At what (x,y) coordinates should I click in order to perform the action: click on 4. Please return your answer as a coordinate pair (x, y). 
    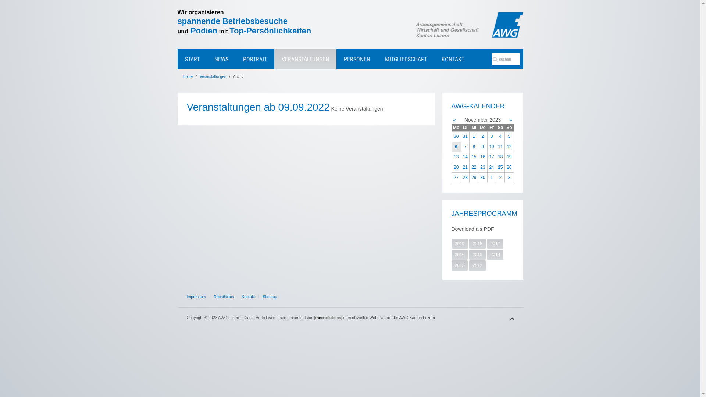
    Looking at the image, I should click on (500, 136).